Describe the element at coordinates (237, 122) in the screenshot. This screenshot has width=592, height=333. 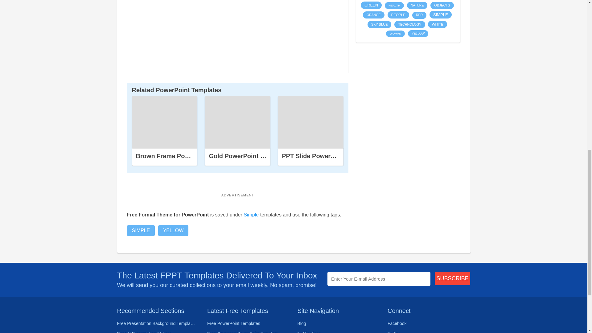
I see `Gold PowerPoint Template` at that location.